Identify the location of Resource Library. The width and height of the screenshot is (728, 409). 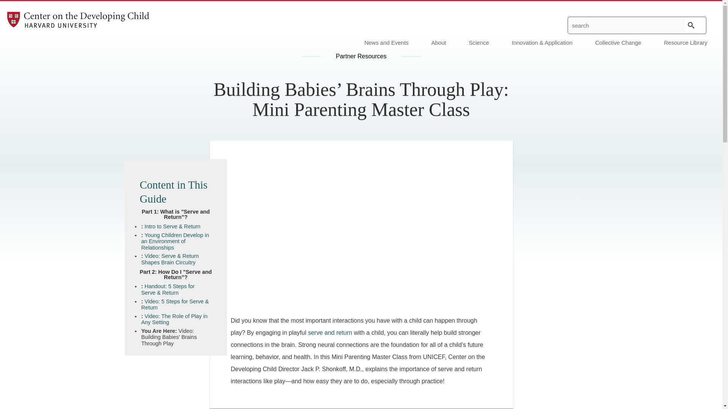
(688, 42).